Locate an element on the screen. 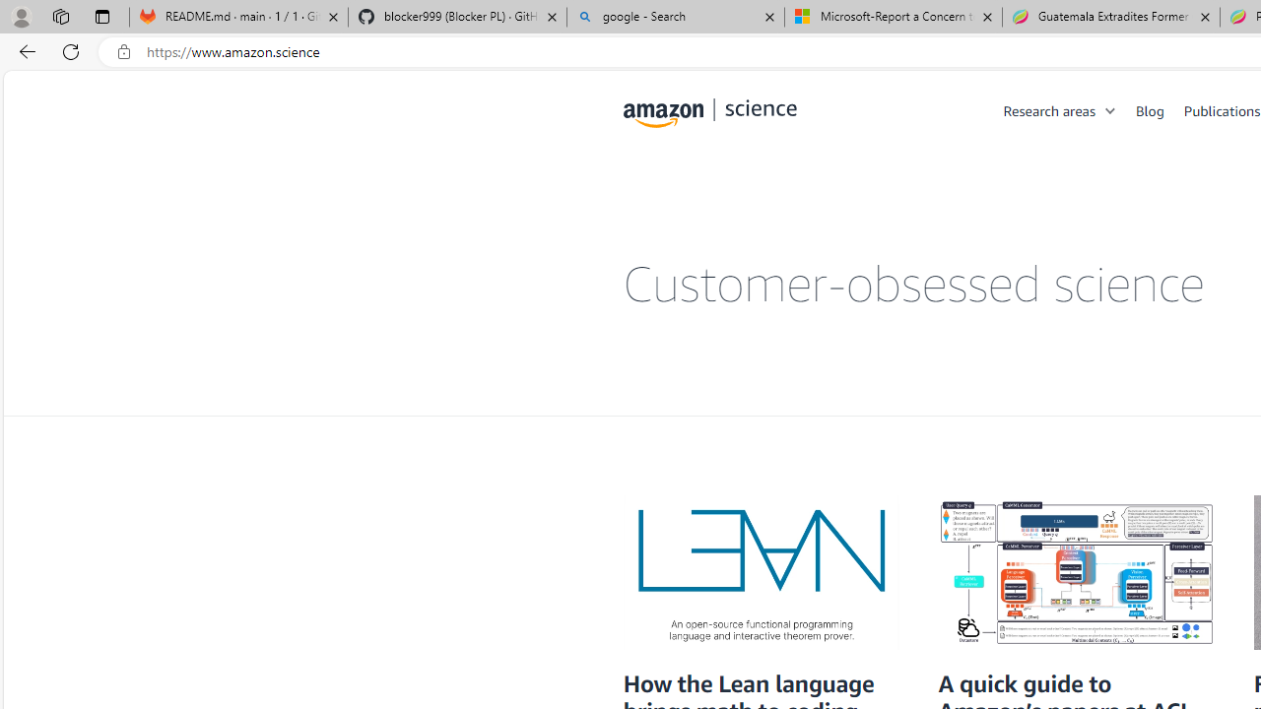  CAMML 16x9.png is located at coordinates (1076, 573).